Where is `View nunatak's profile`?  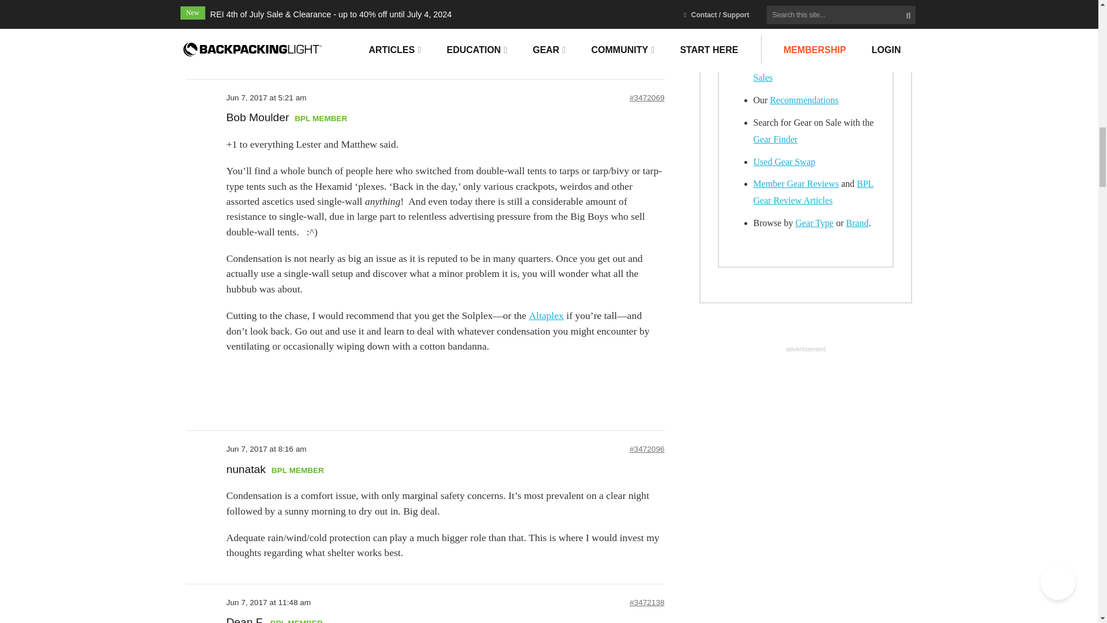
View nunatak's profile is located at coordinates (246, 470).